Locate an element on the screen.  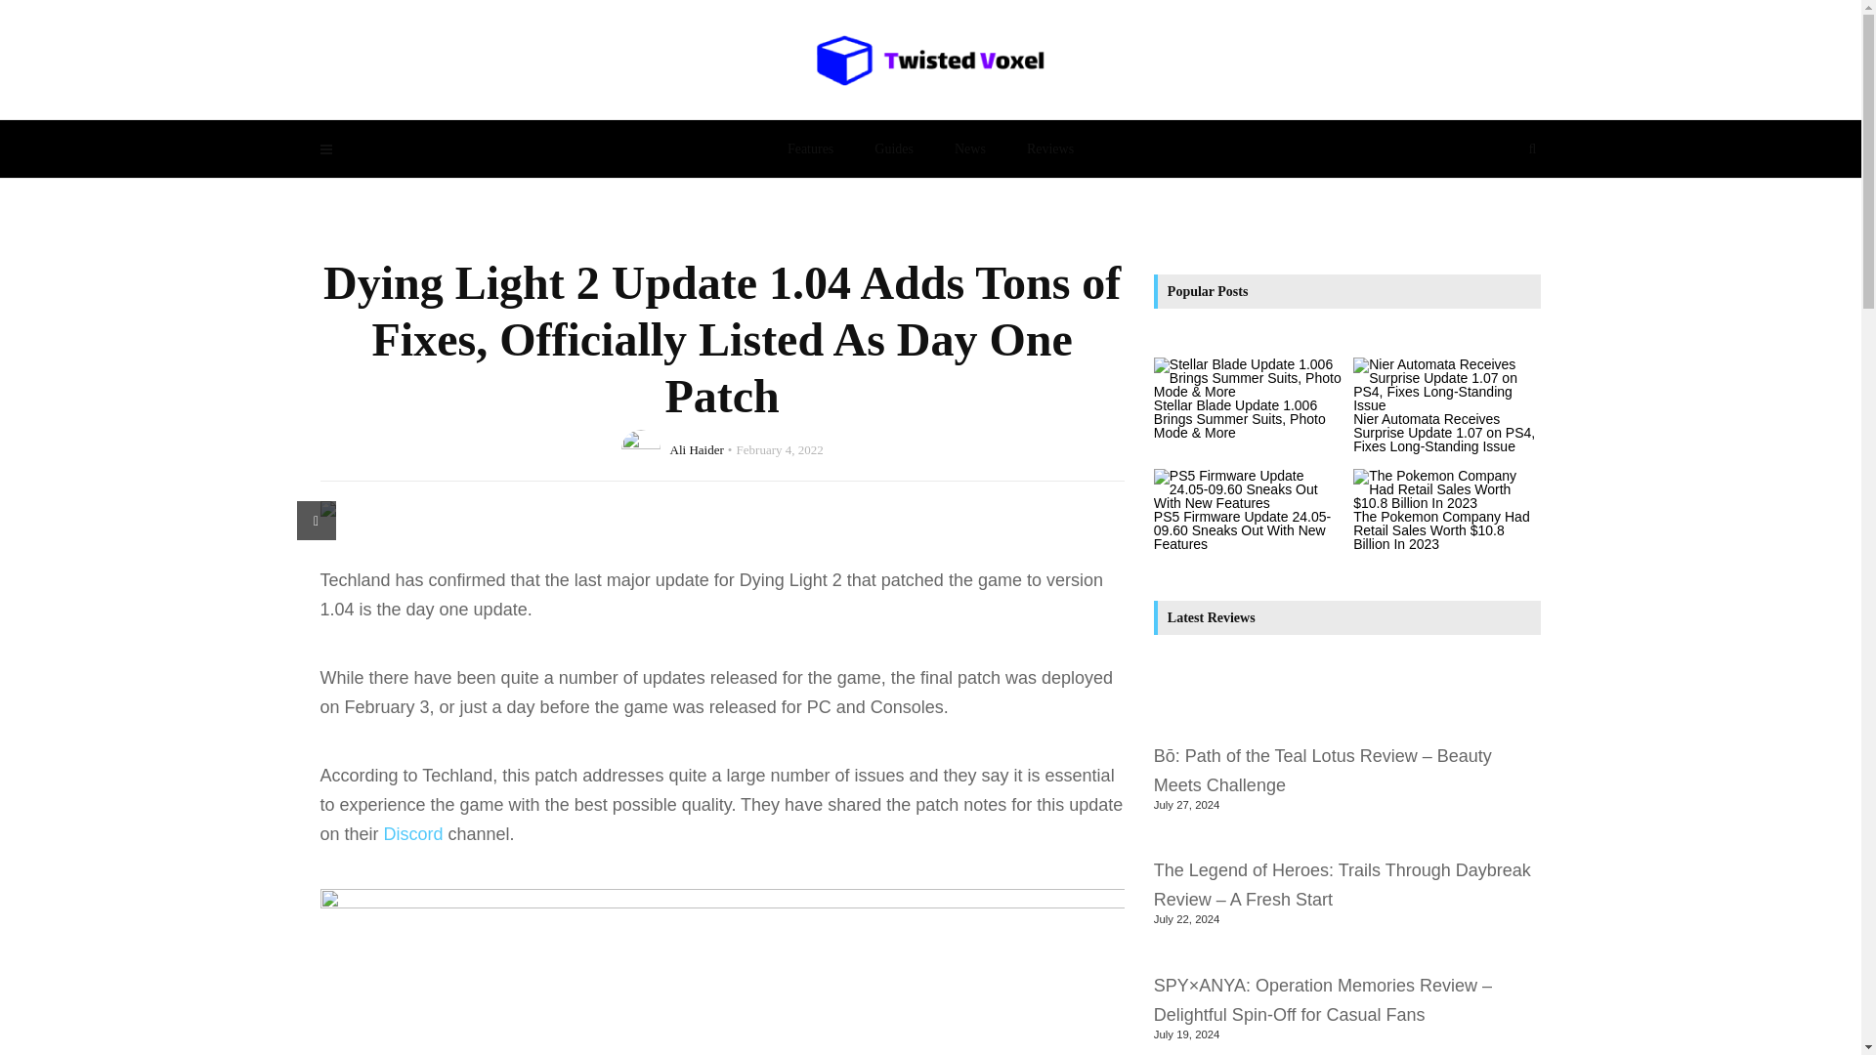
Ali Haider is located at coordinates (697, 448).